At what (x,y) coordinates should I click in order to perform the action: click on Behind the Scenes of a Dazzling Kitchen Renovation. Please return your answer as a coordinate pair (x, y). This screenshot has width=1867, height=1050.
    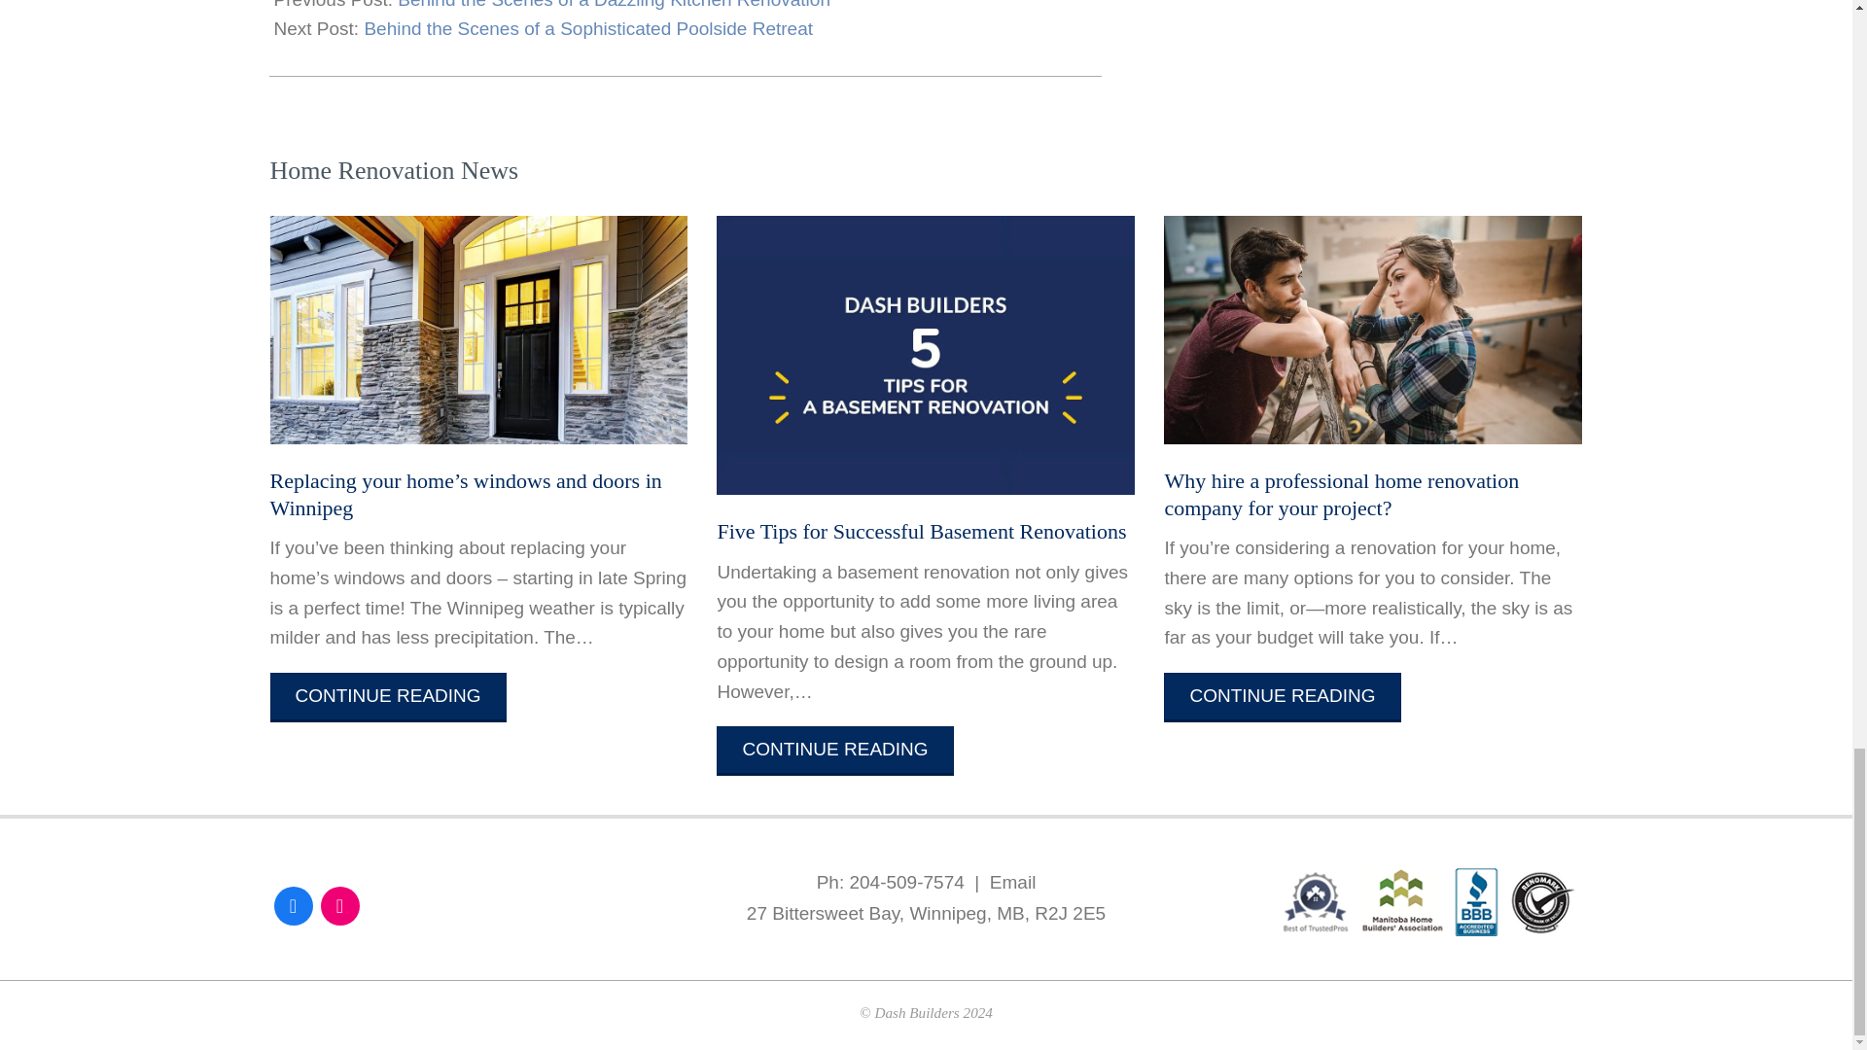
    Looking at the image, I should click on (614, 4).